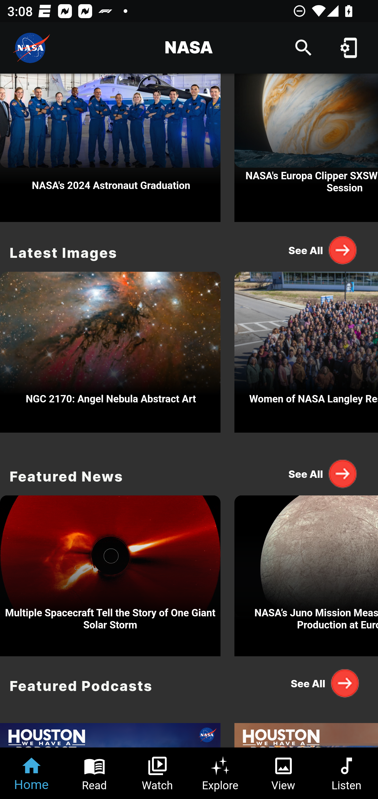 The height and width of the screenshot is (799, 378). I want to click on See All, so click(323, 250).